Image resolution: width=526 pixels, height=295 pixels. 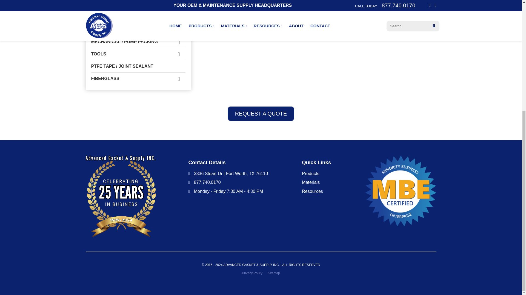 What do you see at coordinates (138, 54) in the screenshot?
I see `TOOLS` at bounding box center [138, 54].